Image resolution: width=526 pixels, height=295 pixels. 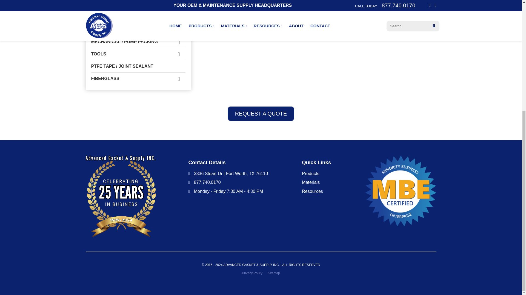 What do you see at coordinates (138, 54) in the screenshot?
I see `TOOLS` at bounding box center [138, 54].